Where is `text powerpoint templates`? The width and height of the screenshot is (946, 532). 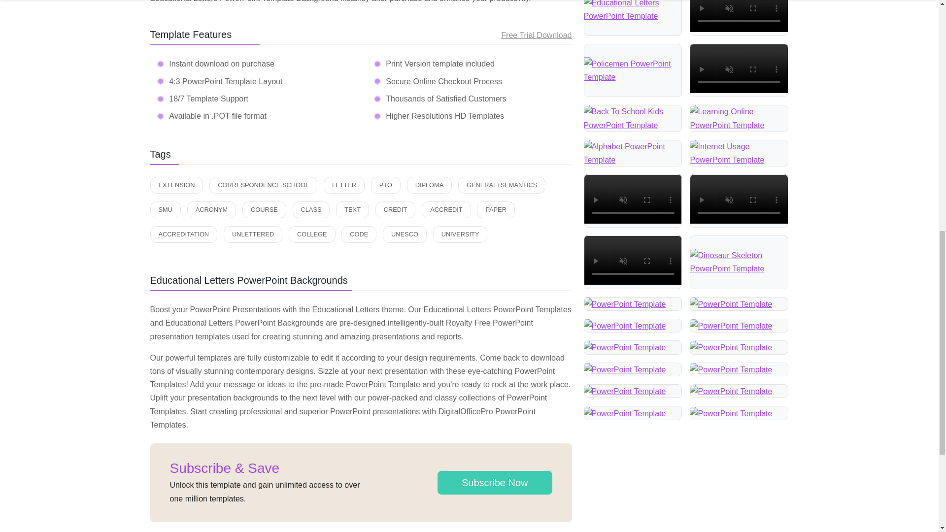
text powerpoint templates is located at coordinates (352, 210).